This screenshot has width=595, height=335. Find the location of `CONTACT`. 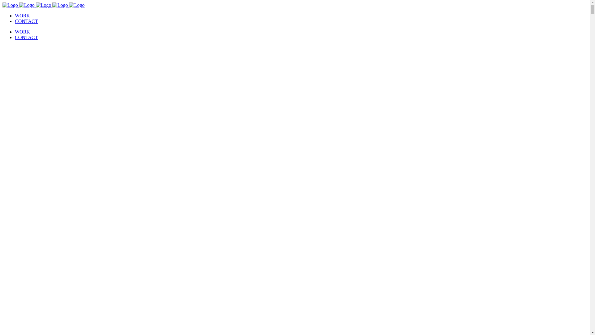

CONTACT is located at coordinates (26, 37).